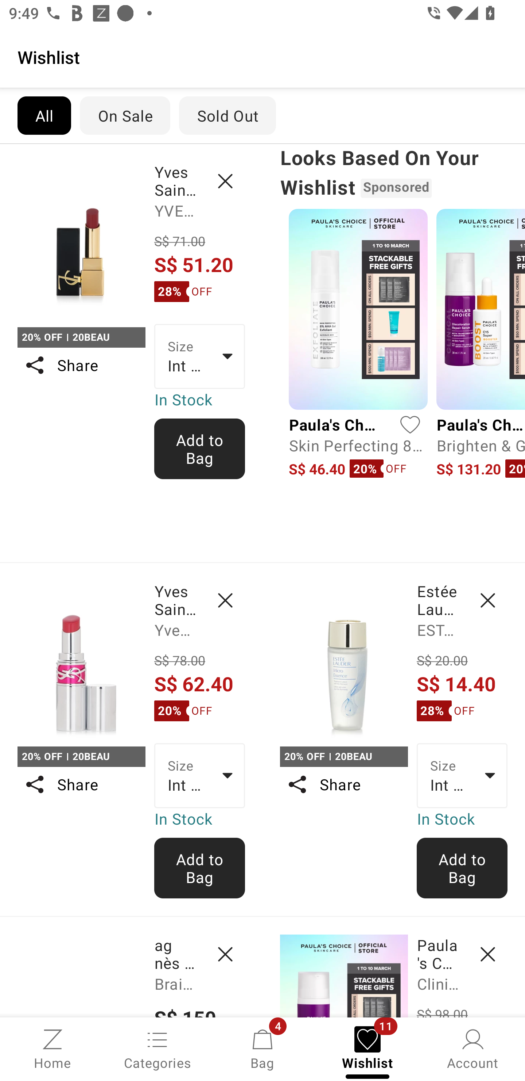  Describe the element at coordinates (52, 1048) in the screenshot. I see `Home` at that location.